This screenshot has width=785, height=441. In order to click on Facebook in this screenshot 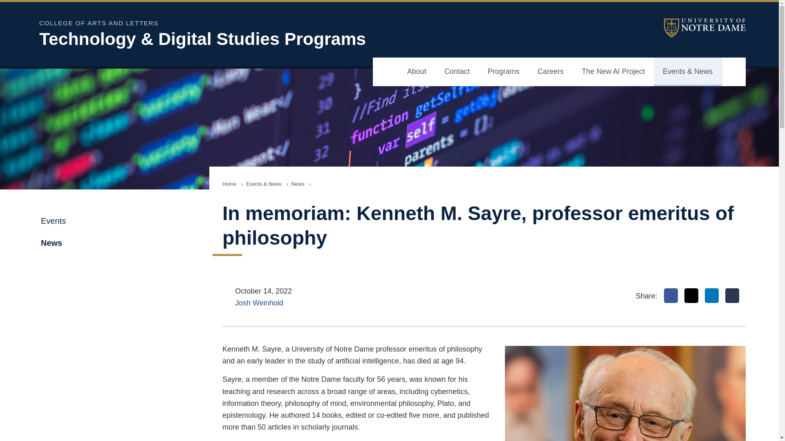, I will do `click(671, 296)`.